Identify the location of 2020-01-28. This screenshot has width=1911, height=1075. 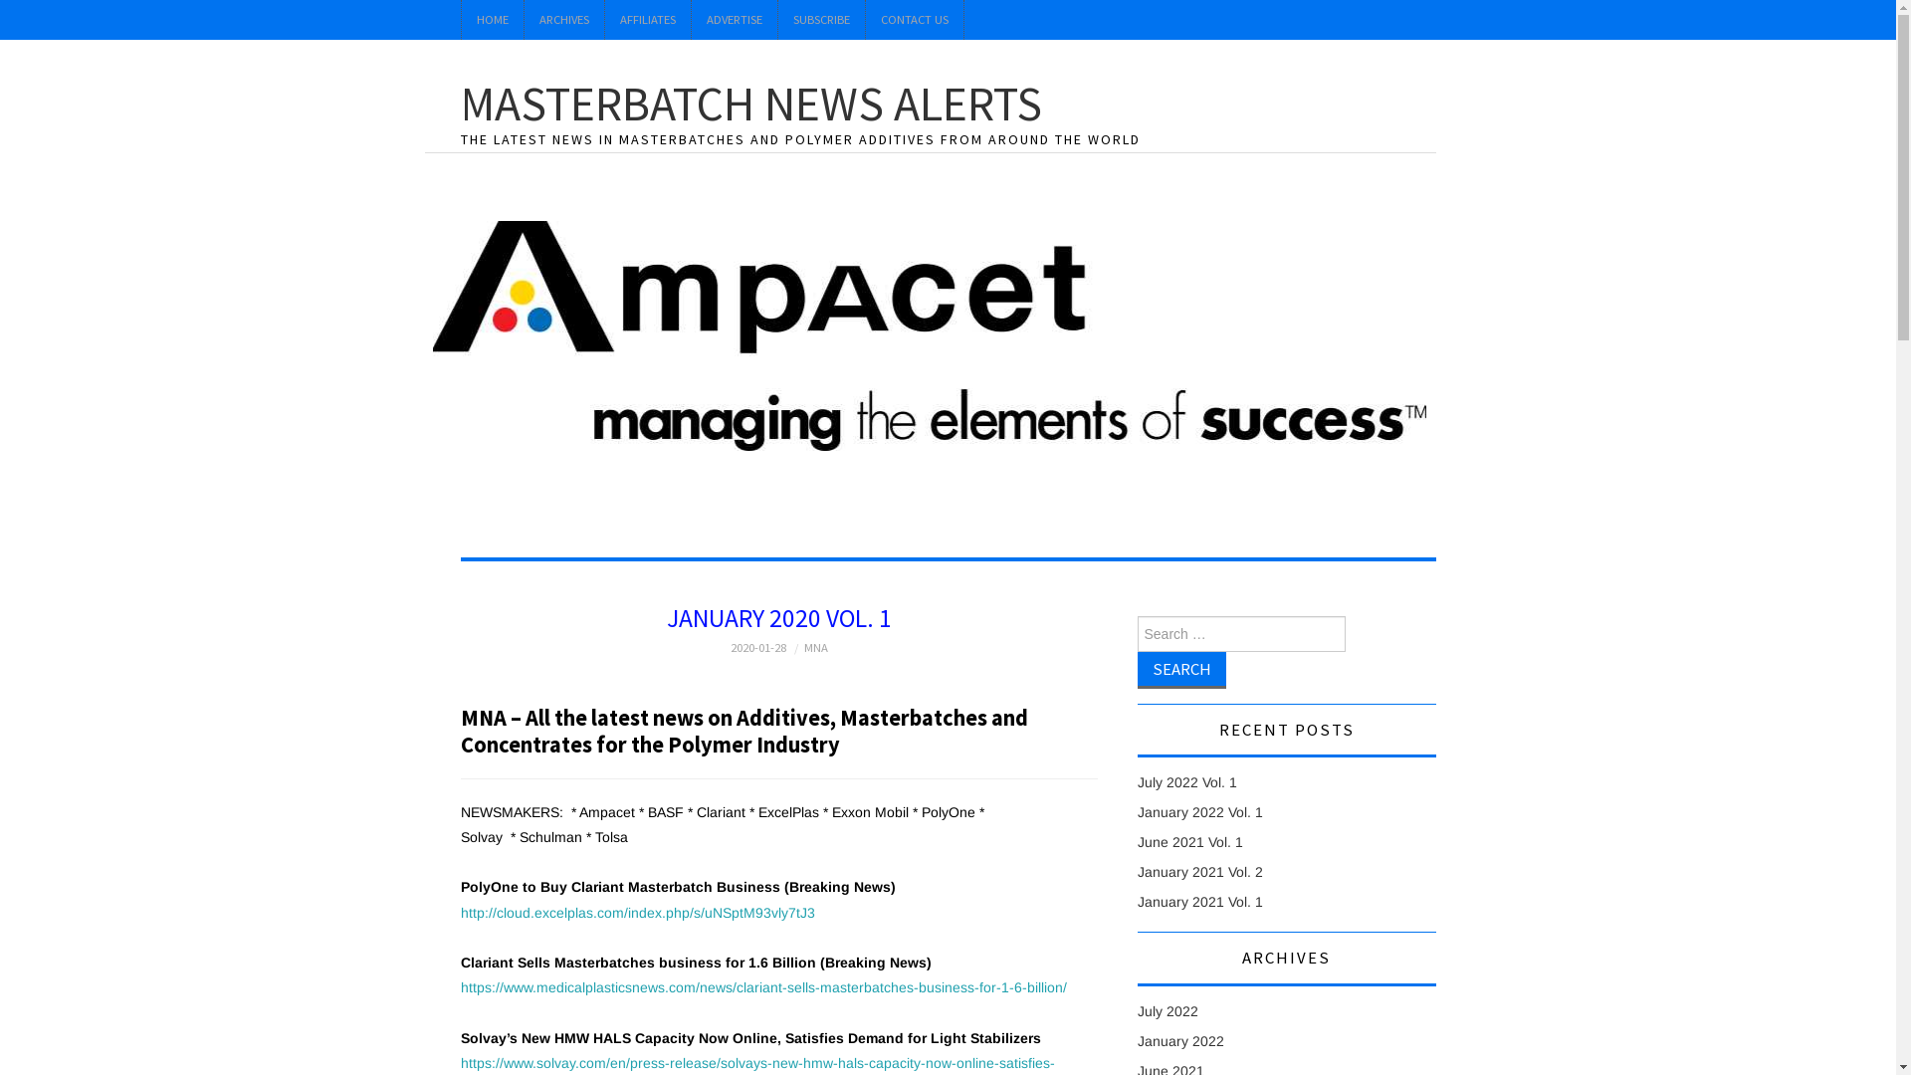
(758, 647).